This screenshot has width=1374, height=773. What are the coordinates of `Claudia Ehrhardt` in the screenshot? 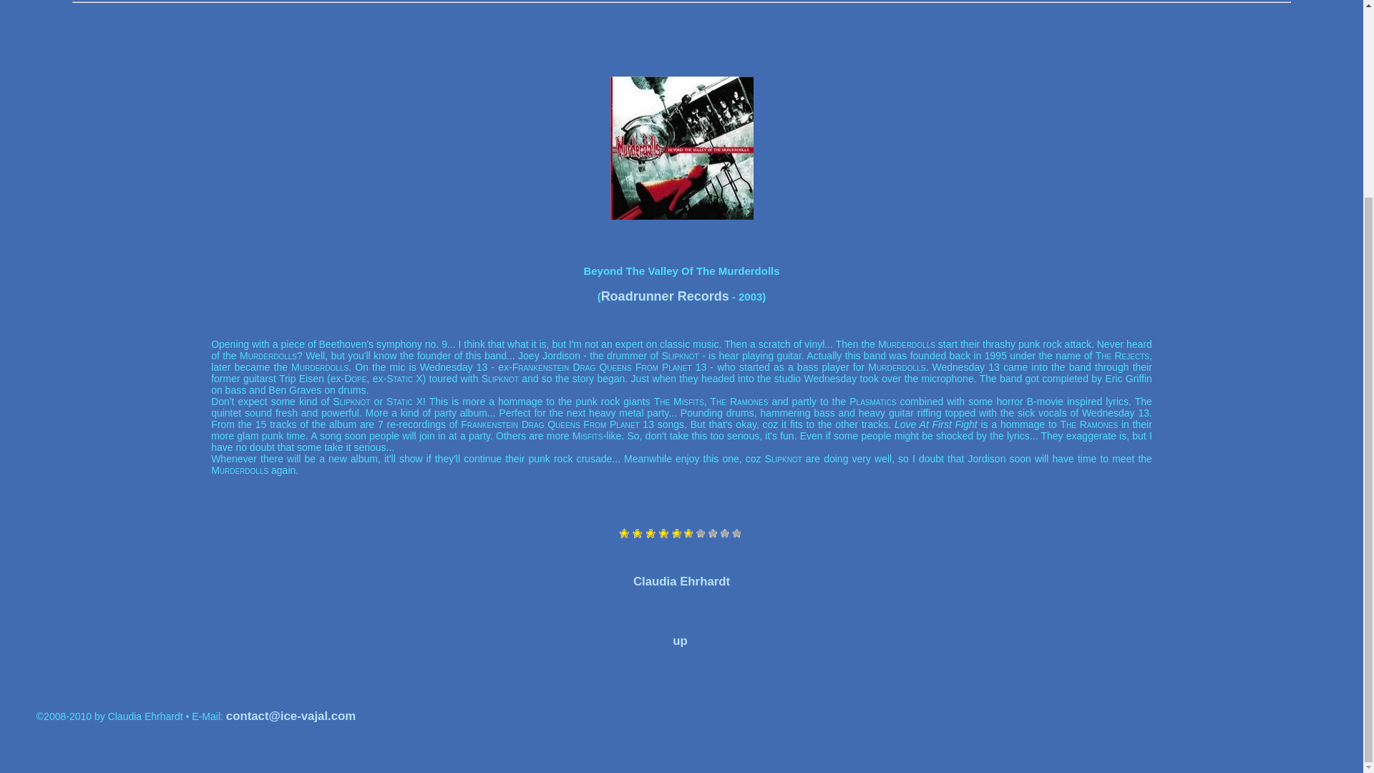 It's located at (681, 581).